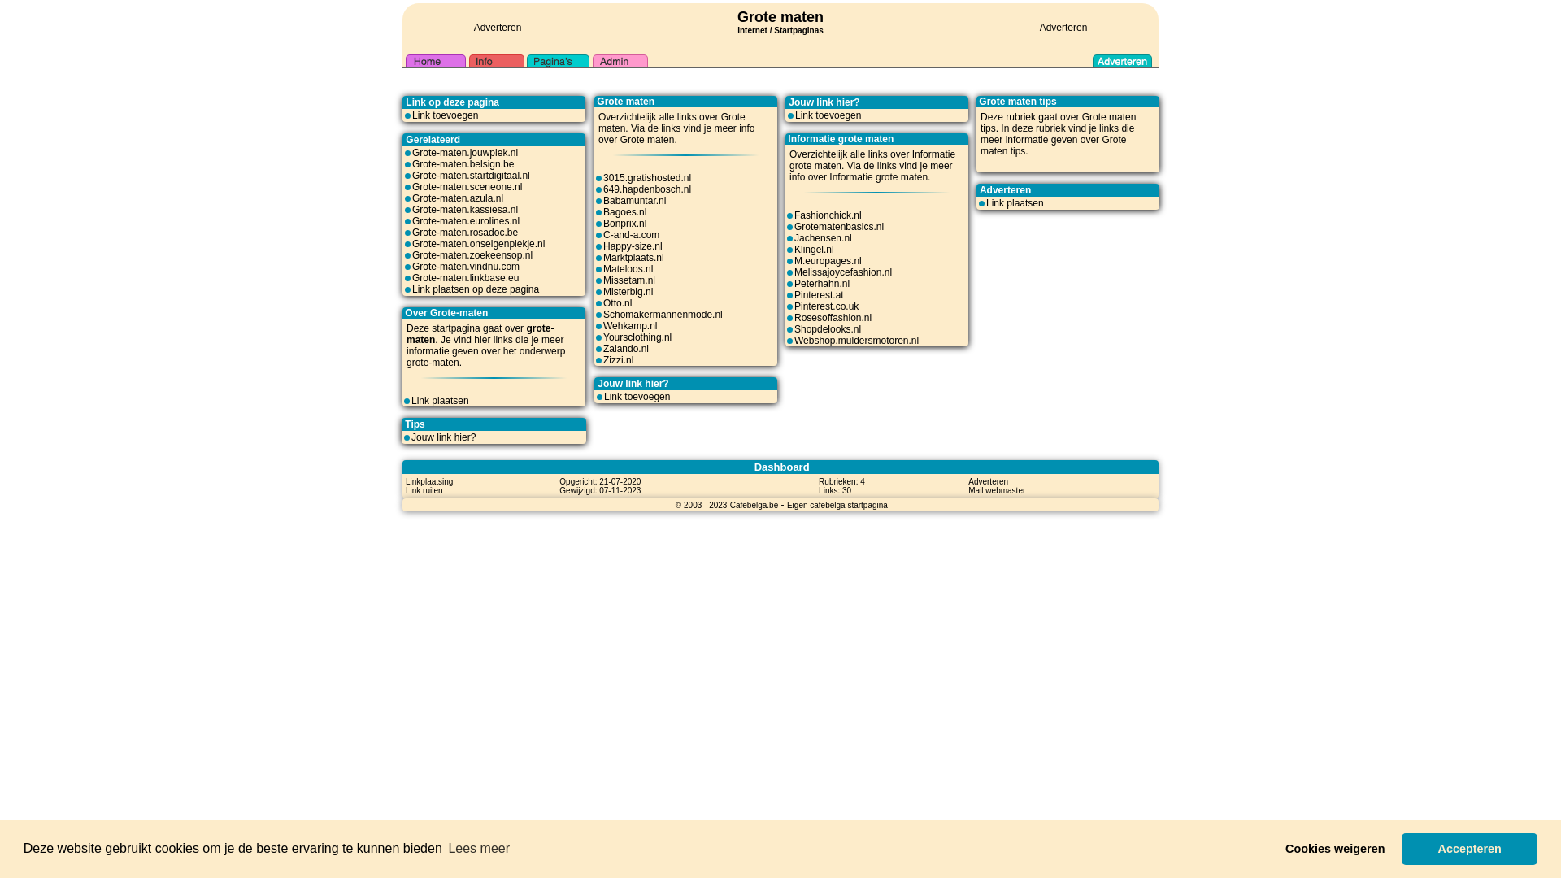  Describe the element at coordinates (647, 189) in the screenshot. I see `649.hapdenbosch.nl` at that location.